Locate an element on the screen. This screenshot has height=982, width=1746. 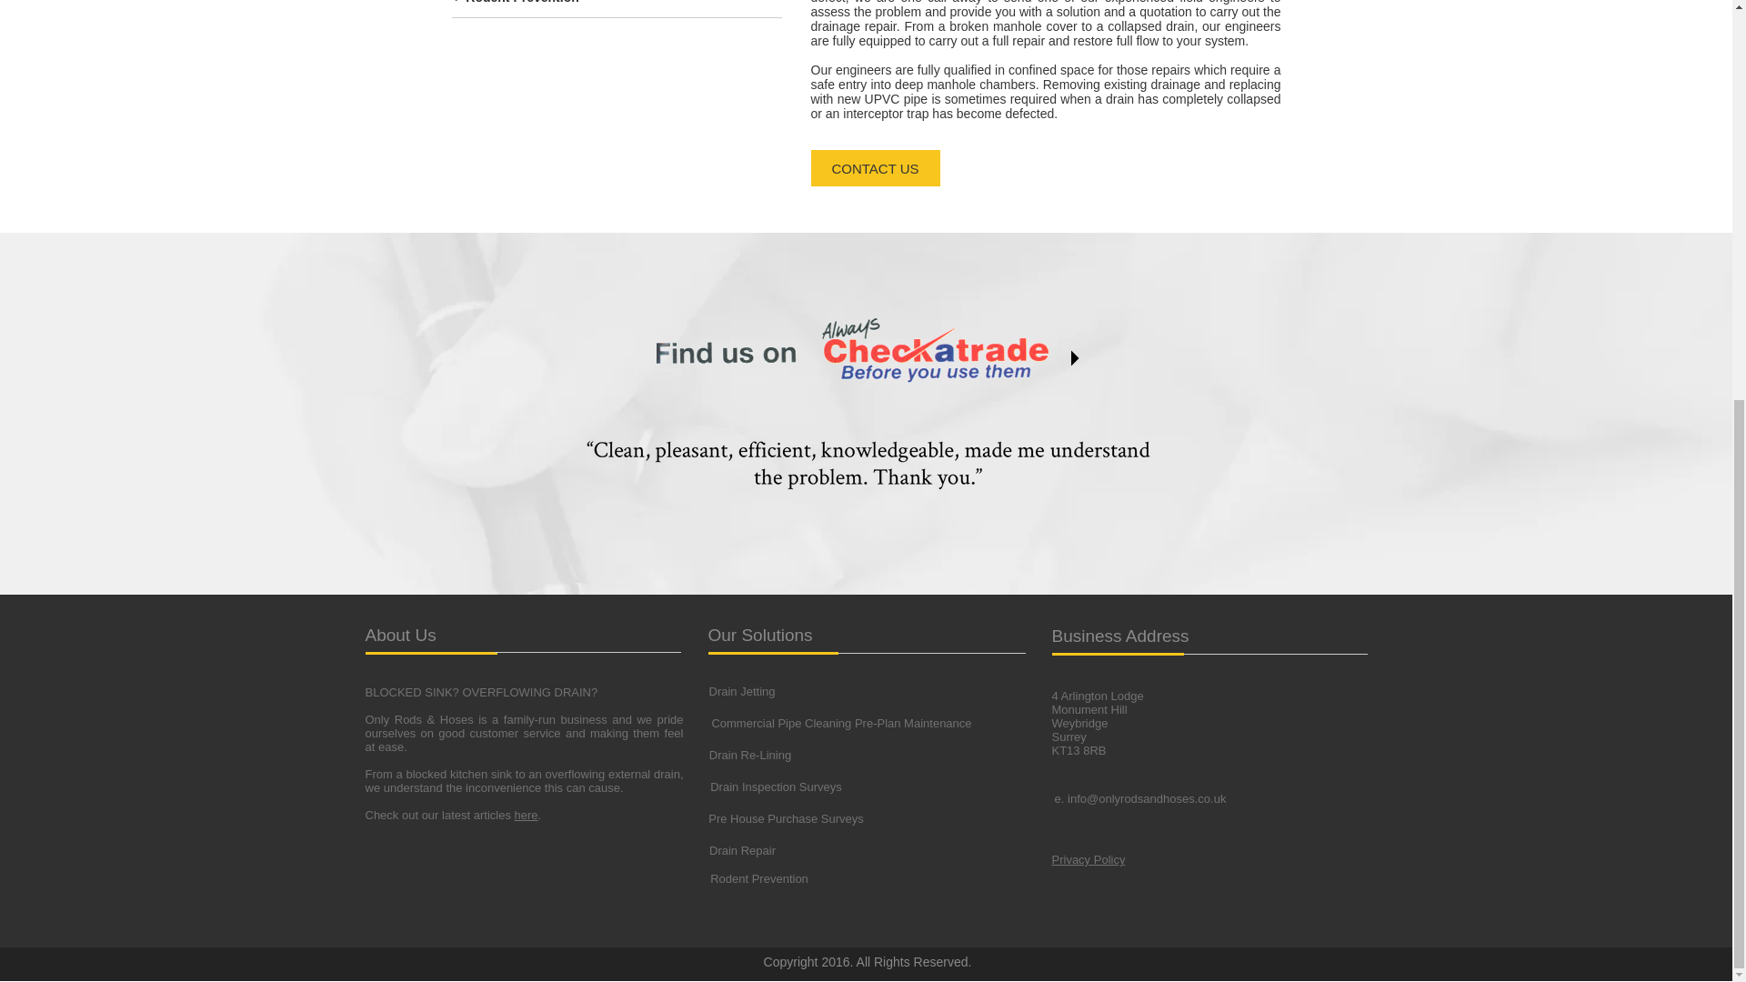
Drain Jetting is located at coordinates (740, 691).